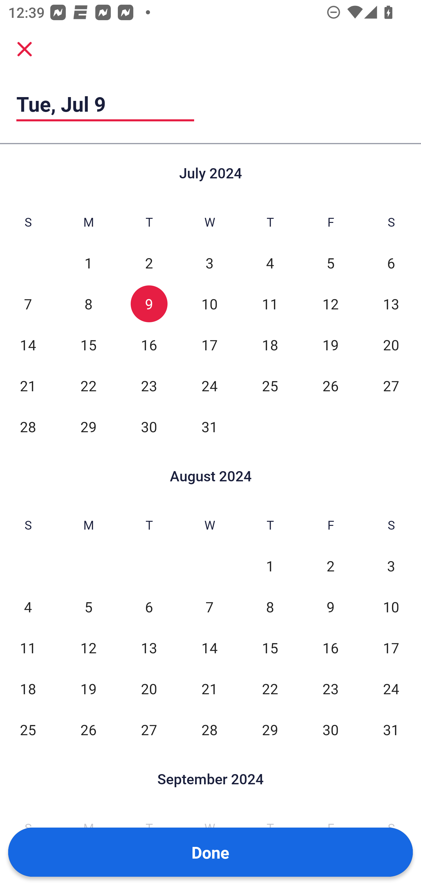 Image resolution: width=421 pixels, height=889 pixels. What do you see at coordinates (209, 263) in the screenshot?
I see `3 Wed, Jul 3, Not Selected` at bounding box center [209, 263].